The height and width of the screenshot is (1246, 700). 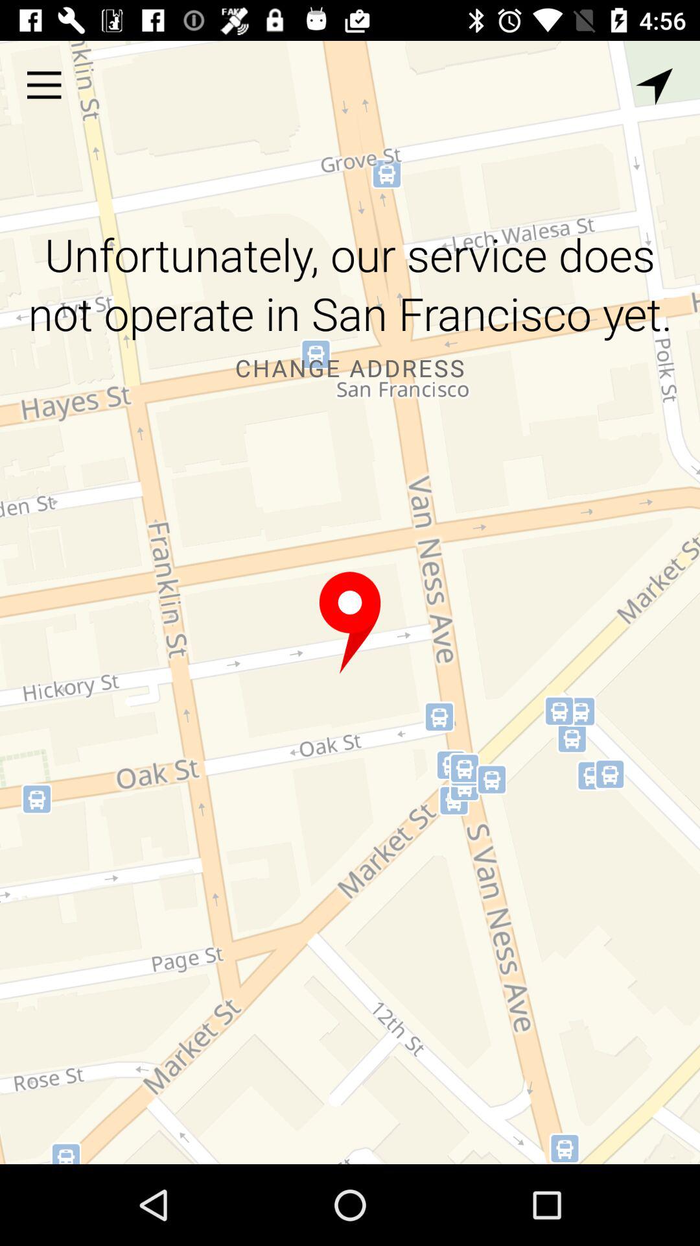 I want to click on go to menu, so click(x=44, y=85).